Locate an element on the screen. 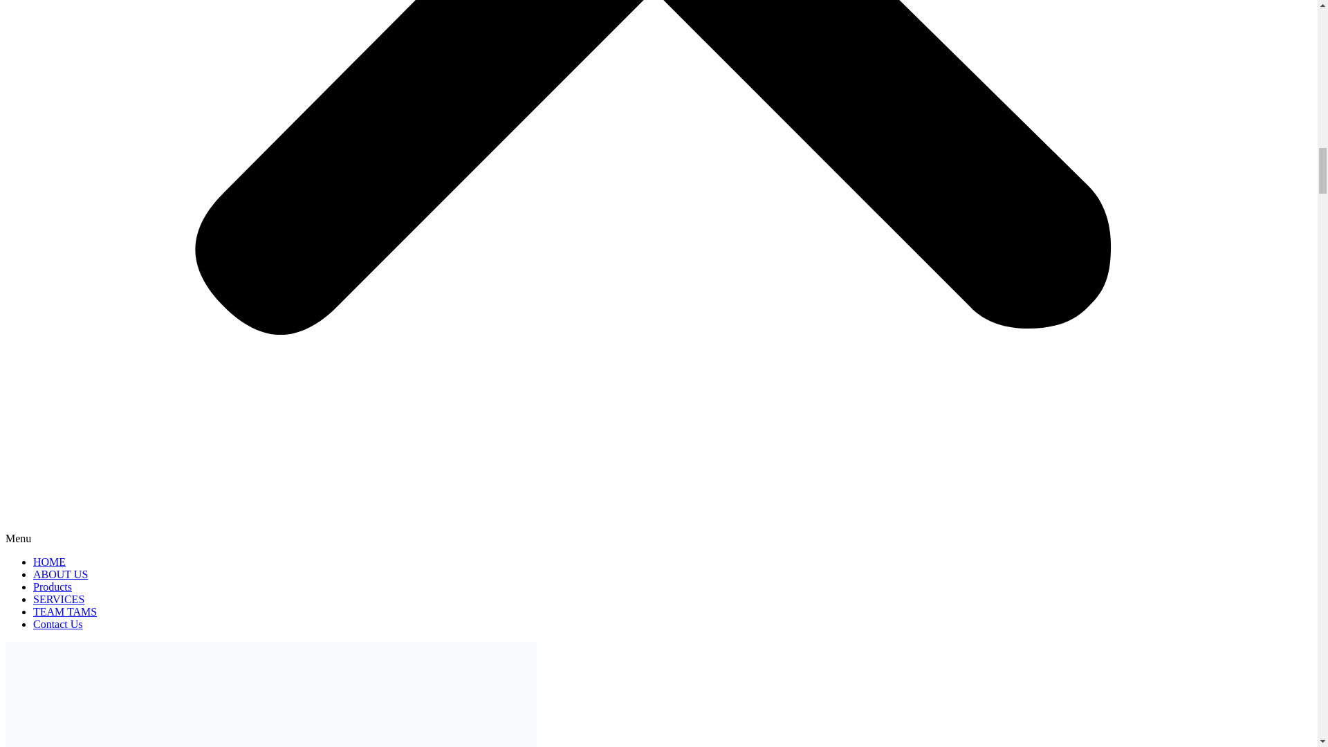  SERVICES is located at coordinates (59, 599).